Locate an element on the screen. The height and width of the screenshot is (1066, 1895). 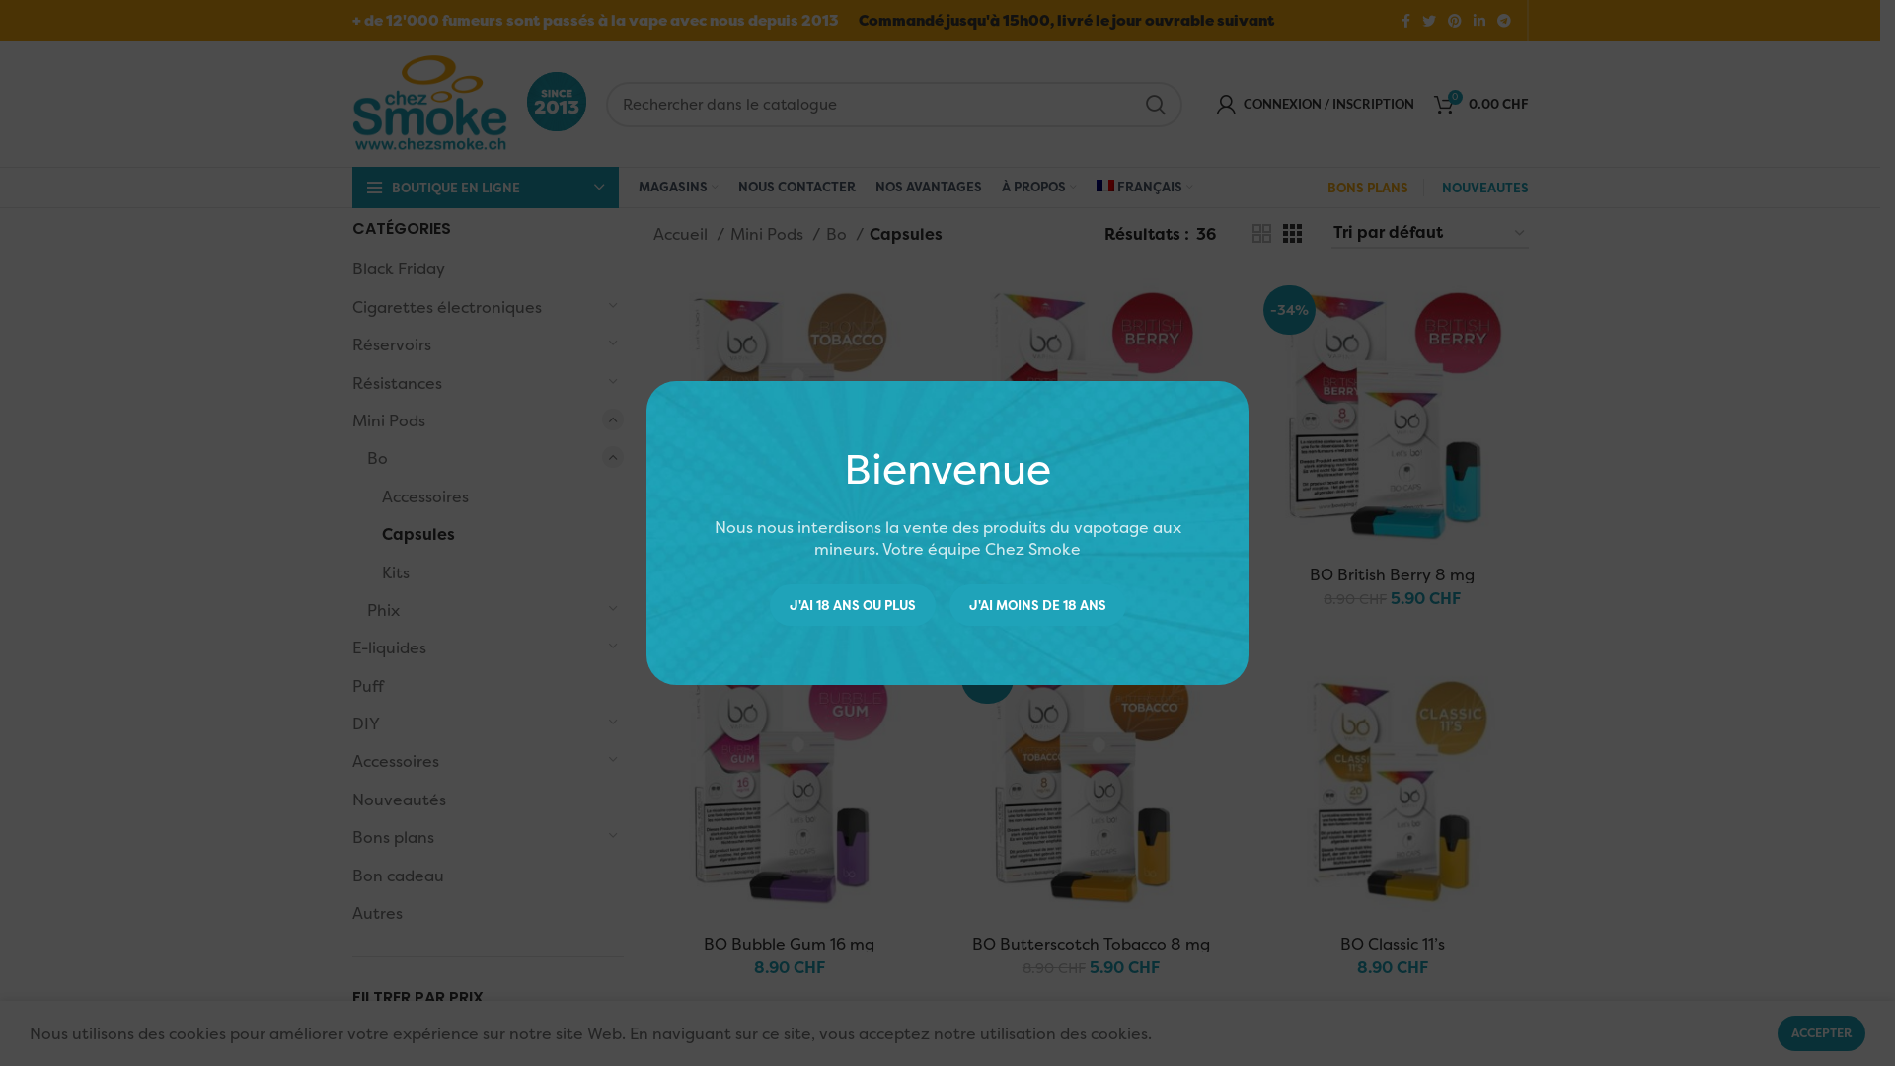
Autres is located at coordinates (476, 913).